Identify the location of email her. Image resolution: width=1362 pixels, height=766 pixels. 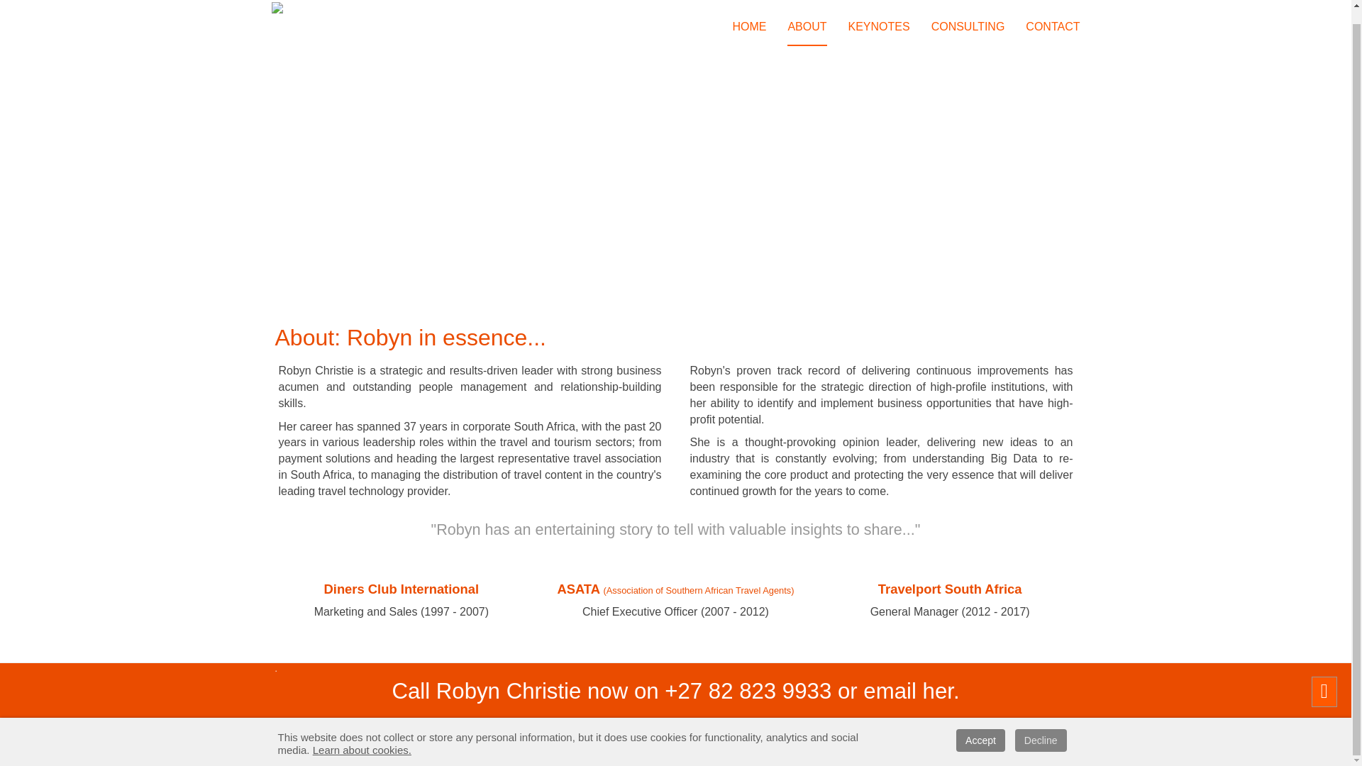
(908, 691).